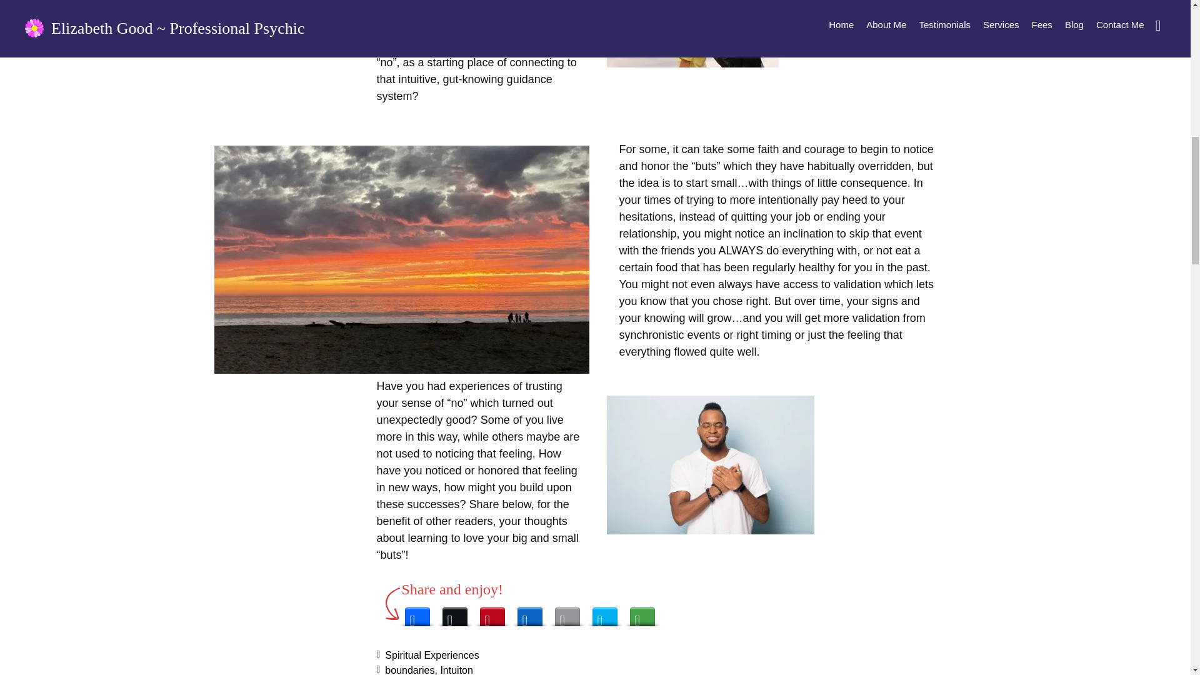  I want to click on Email This, so click(567, 613).